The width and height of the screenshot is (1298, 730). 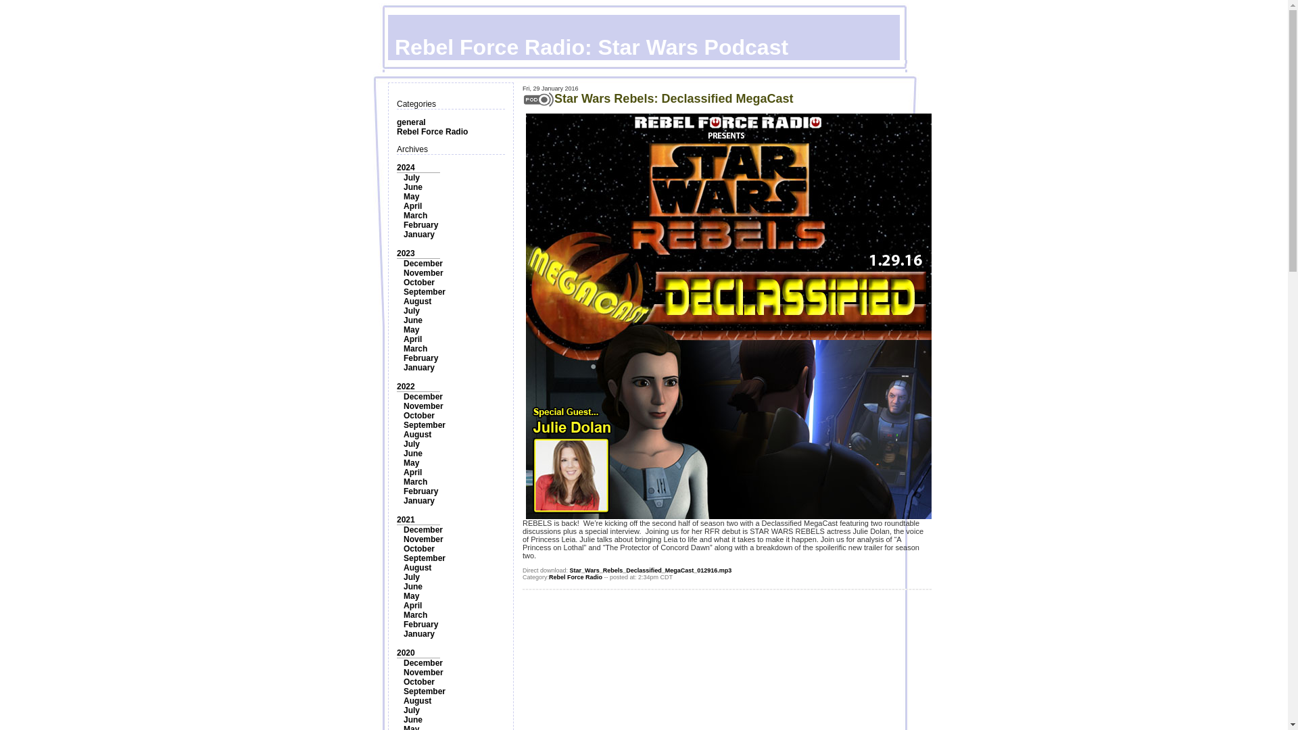 What do you see at coordinates (413, 187) in the screenshot?
I see `June` at bounding box center [413, 187].